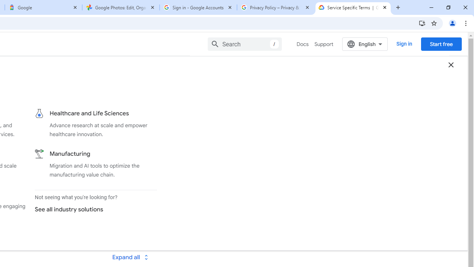 This screenshot has height=267, width=474. I want to click on See all industry solutions, so click(93, 209).